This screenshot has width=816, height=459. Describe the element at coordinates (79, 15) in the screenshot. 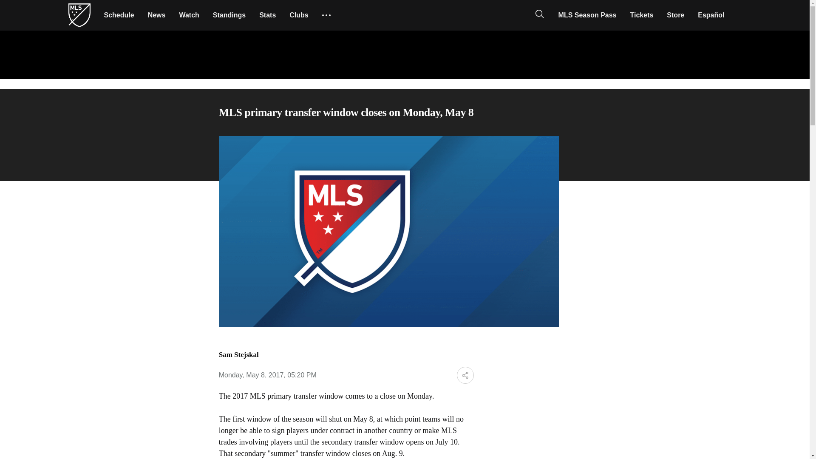

I see `Major League Soccer` at that location.